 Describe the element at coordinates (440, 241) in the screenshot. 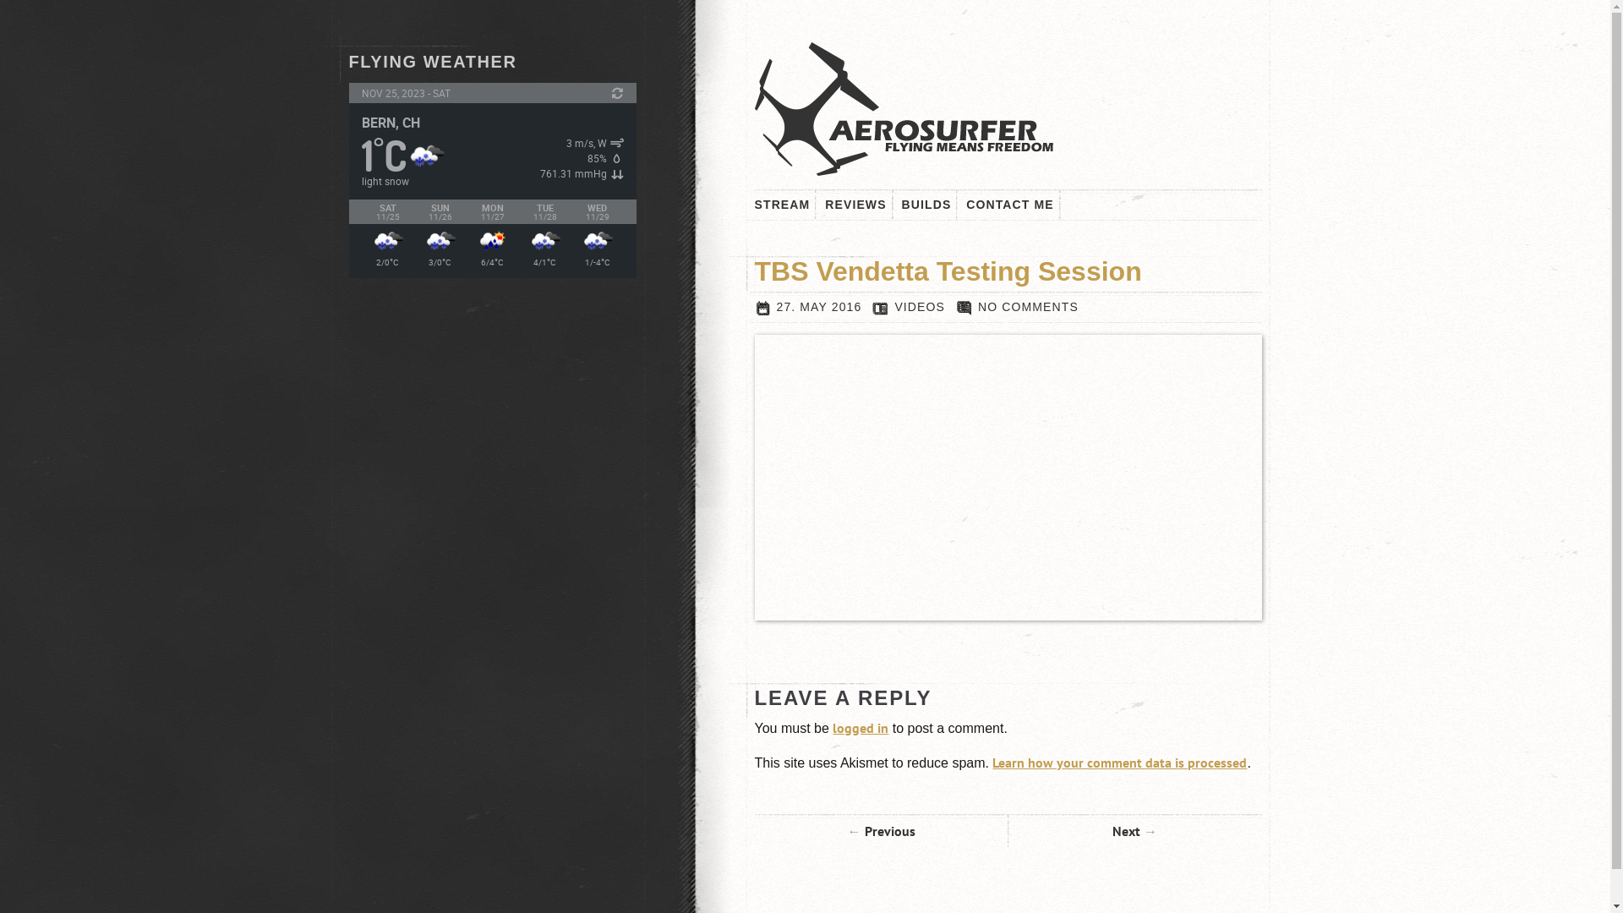

I see `light snow` at that location.